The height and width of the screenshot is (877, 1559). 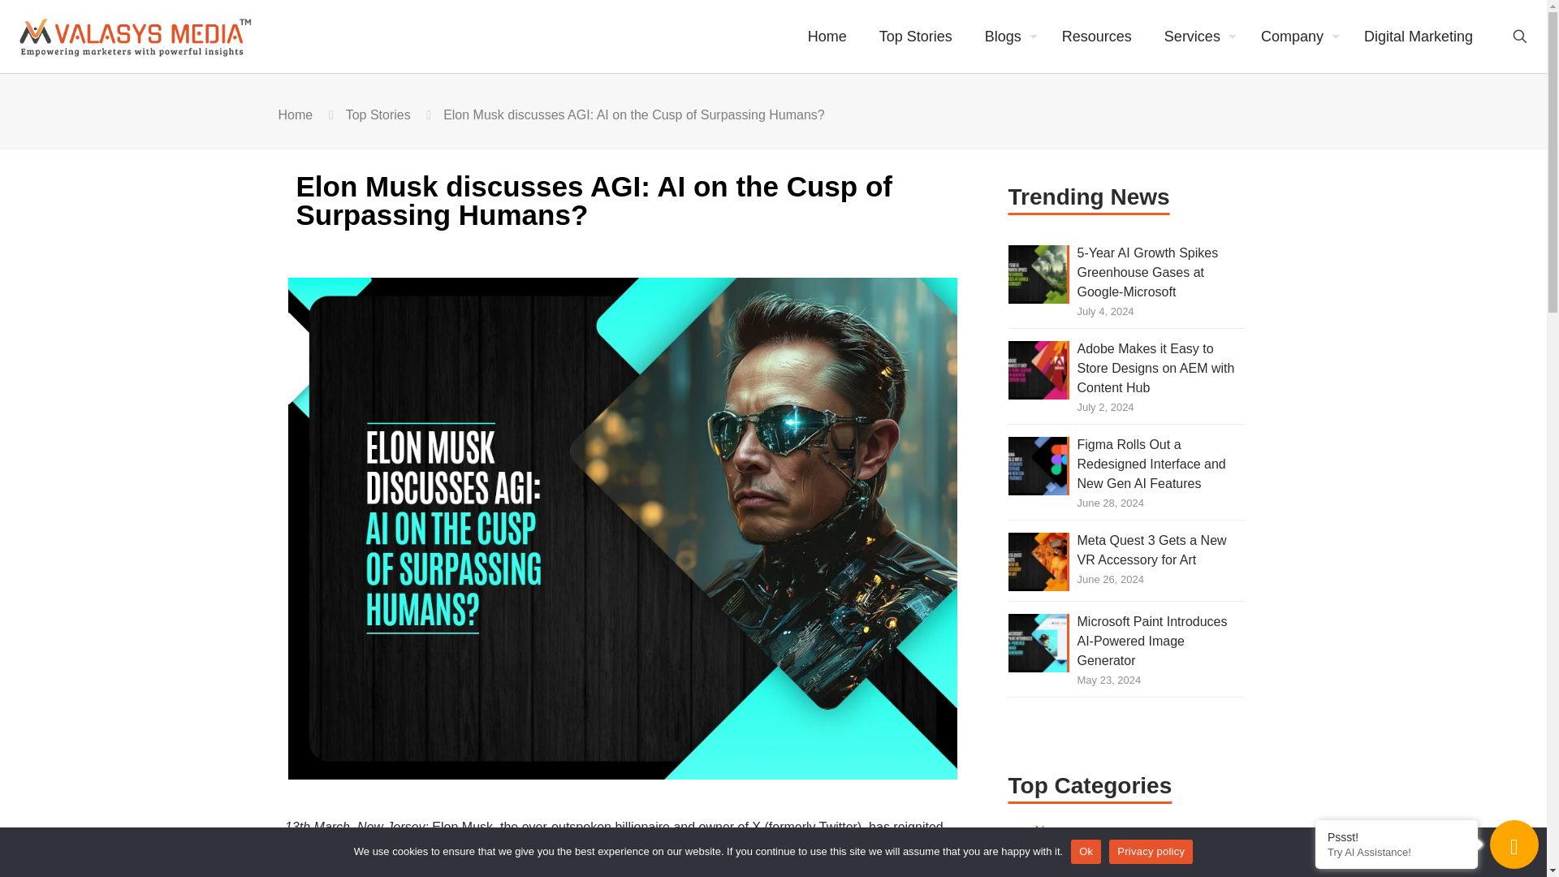 What do you see at coordinates (1418, 36) in the screenshot?
I see `Digital Marketing` at bounding box center [1418, 36].